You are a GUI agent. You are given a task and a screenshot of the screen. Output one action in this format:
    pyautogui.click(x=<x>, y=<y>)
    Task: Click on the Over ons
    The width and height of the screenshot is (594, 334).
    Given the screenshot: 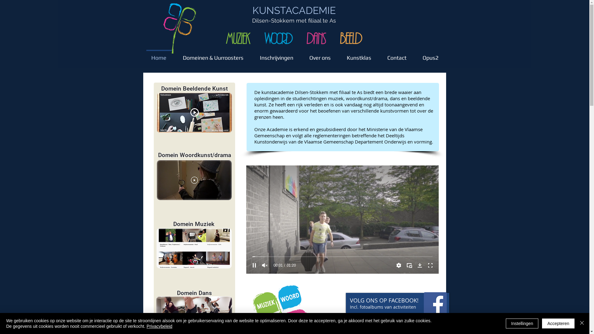 What is the action you would take?
    pyautogui.click(x=320, y=55)
    